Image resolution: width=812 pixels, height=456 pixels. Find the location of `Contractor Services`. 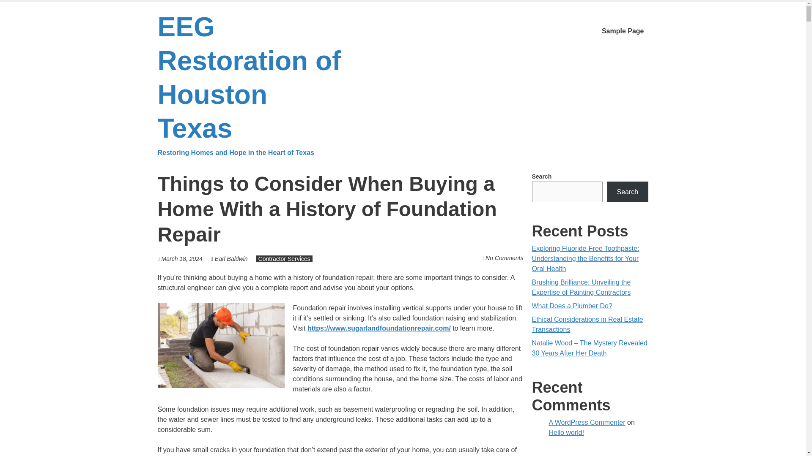

Contractor Services is located at coordinates (284, 258).